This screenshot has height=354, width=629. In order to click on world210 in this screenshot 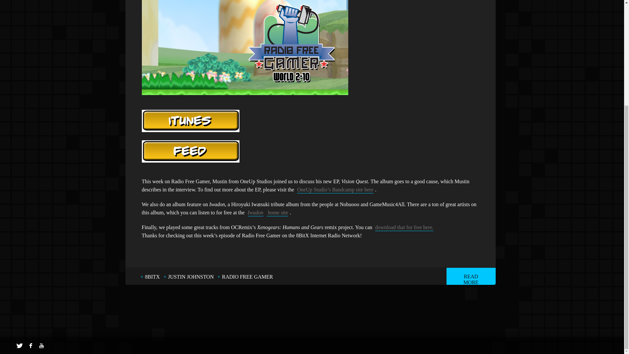, I will do `click(244, 48)`.